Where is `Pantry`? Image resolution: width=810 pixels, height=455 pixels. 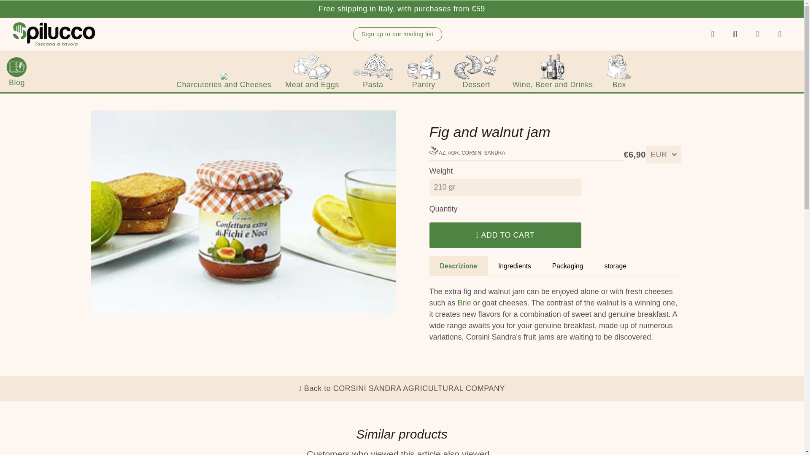
Pantry is located at coordinates (424, 71).